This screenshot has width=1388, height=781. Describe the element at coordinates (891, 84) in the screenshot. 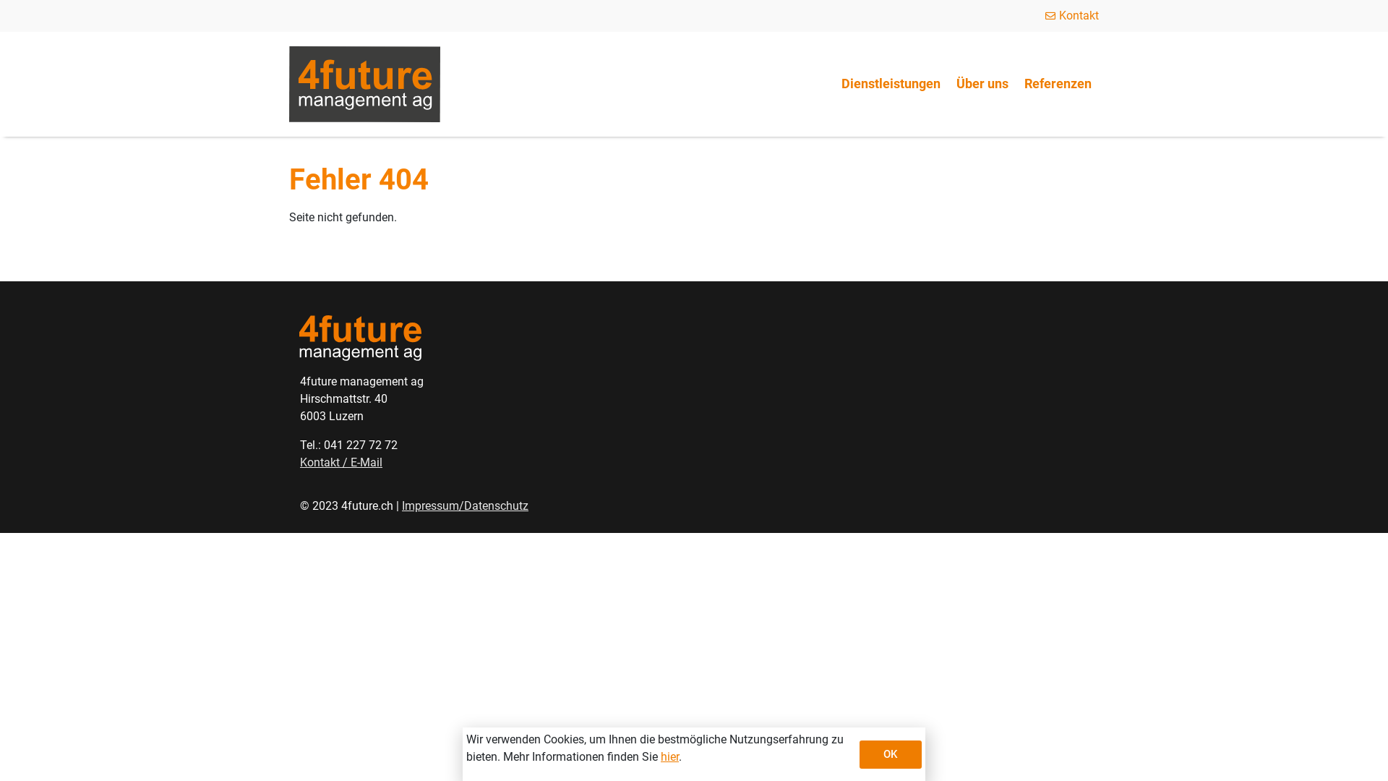

I see `Dienstleistungen` at that location.